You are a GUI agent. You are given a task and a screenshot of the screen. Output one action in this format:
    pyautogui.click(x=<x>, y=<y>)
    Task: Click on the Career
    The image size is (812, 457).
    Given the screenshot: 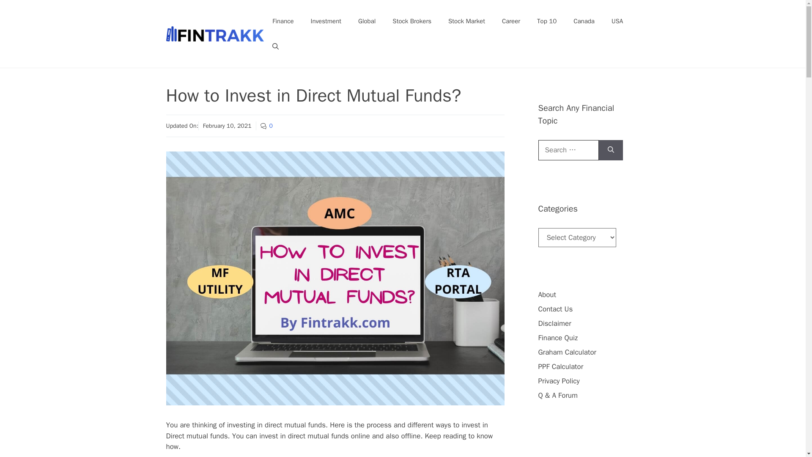 What is the action you would take?
    pyautogui.click(x=511, y=21)
    